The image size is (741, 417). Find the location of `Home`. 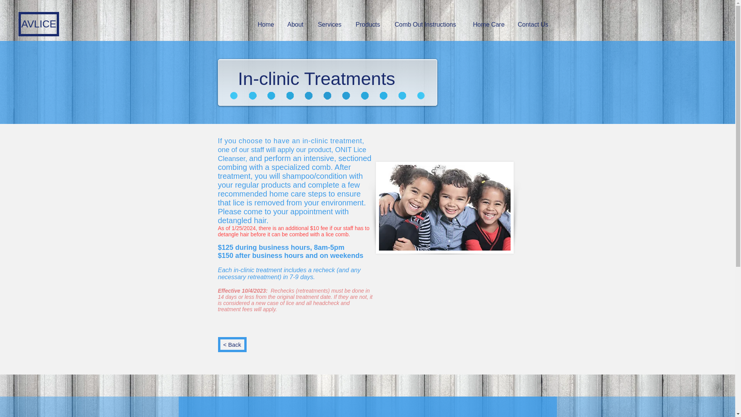

Home is located at coordinates (266, 24).